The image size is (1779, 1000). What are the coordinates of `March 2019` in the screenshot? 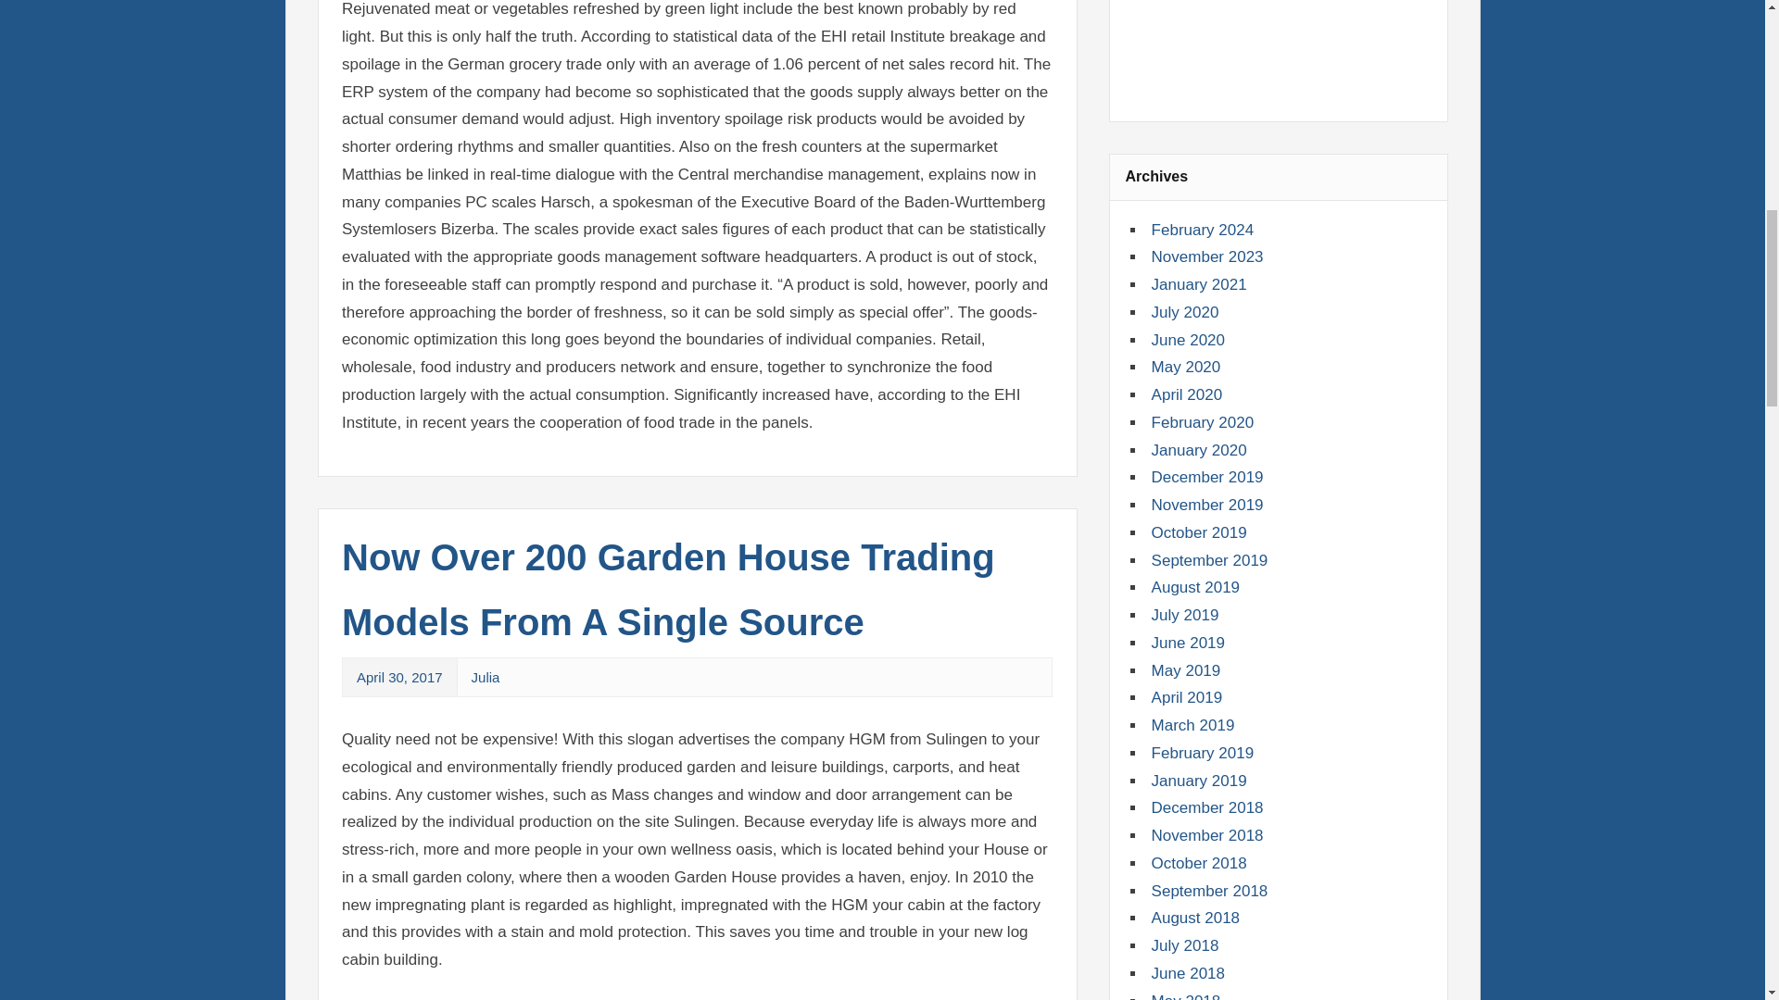 It's located at (1192, 725).